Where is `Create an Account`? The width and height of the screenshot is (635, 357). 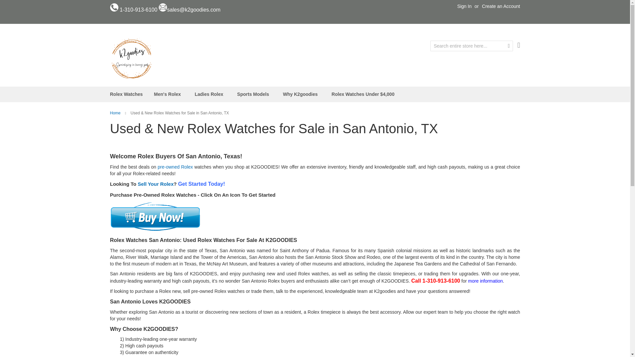
Create an Account is located at coordinates (501, 7).